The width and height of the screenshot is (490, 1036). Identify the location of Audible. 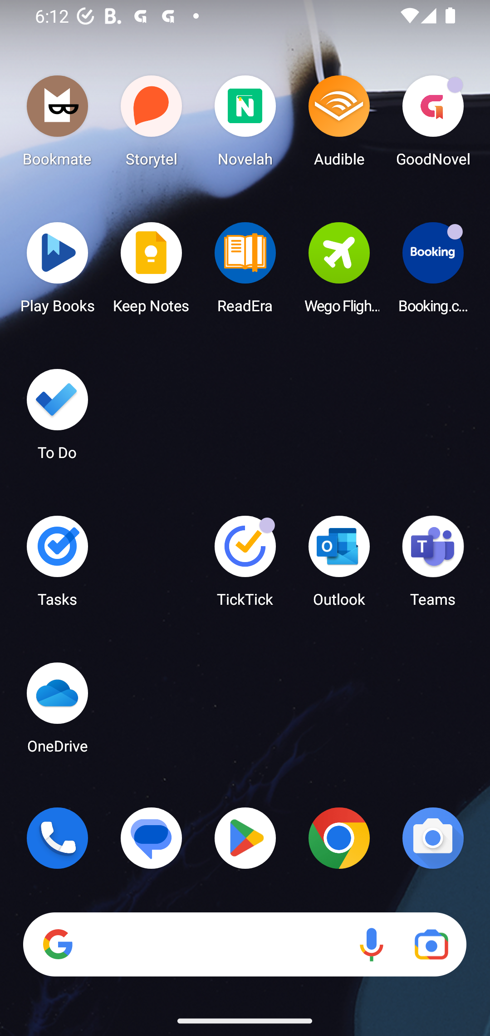
(339, 125).